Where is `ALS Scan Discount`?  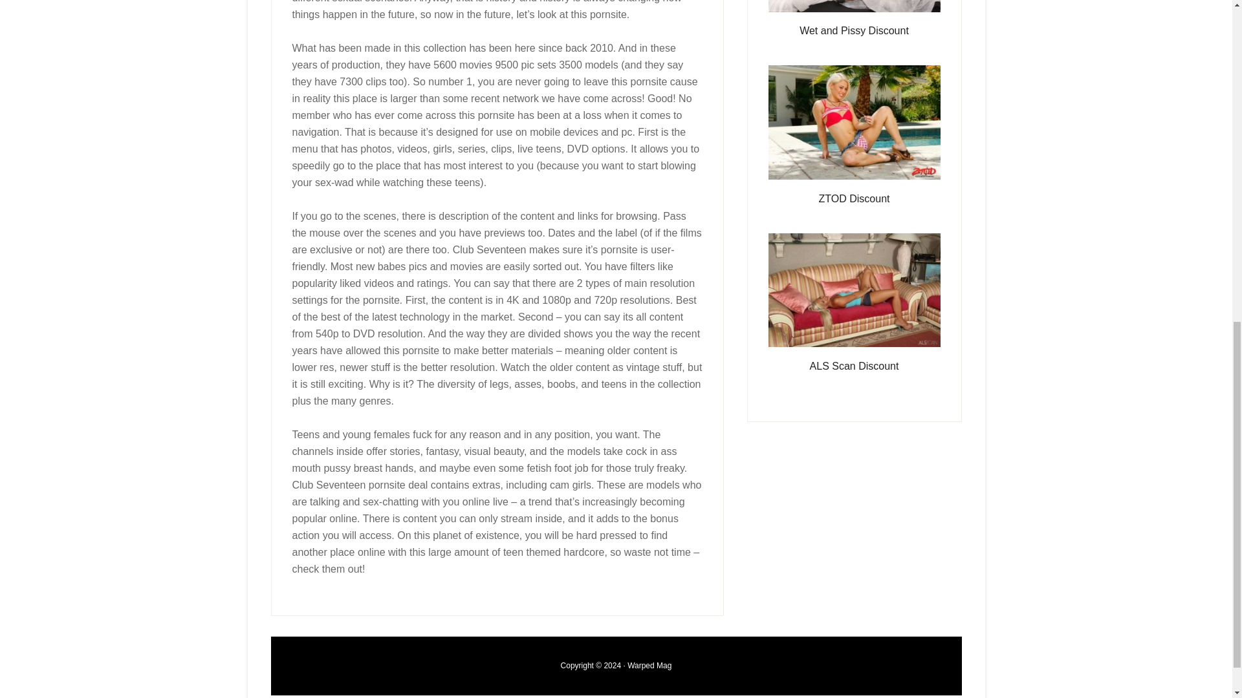
ALS Scan Discount is located at coordinates (854, 366).